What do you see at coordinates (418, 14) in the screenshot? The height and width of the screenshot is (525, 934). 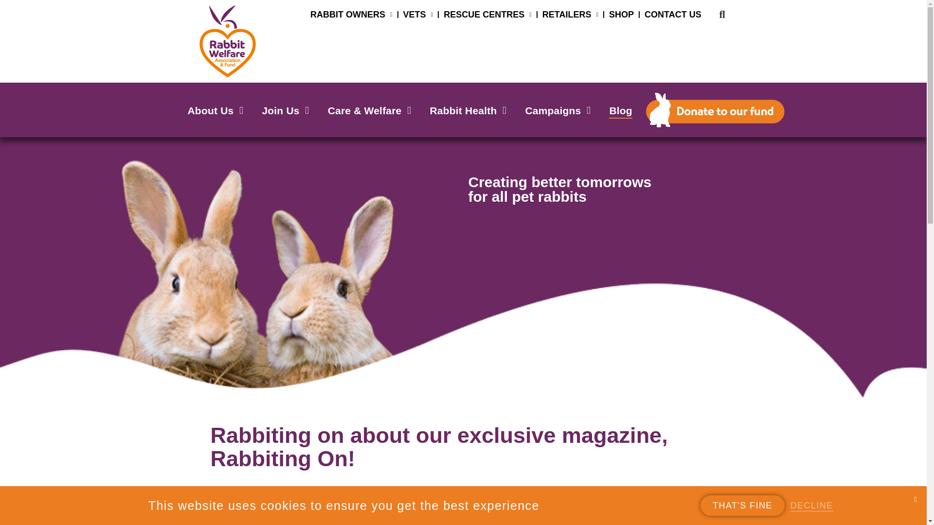 I see `VETS` at bounding box center [418, 14].